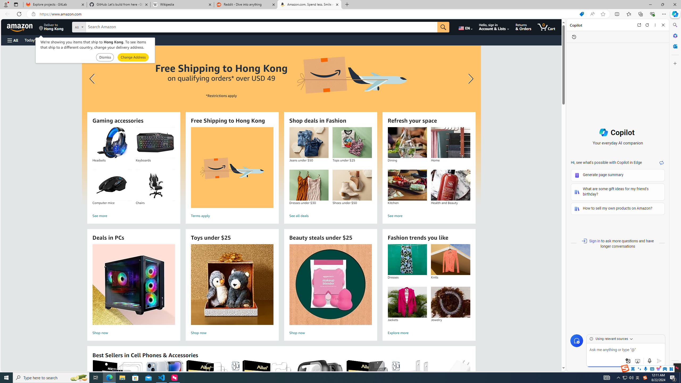  What do you see at coordinates (232, 173) in the screenshot?
I see `Free Shipping to Hong Kong Terms apply` at bounding box center [232, 173].